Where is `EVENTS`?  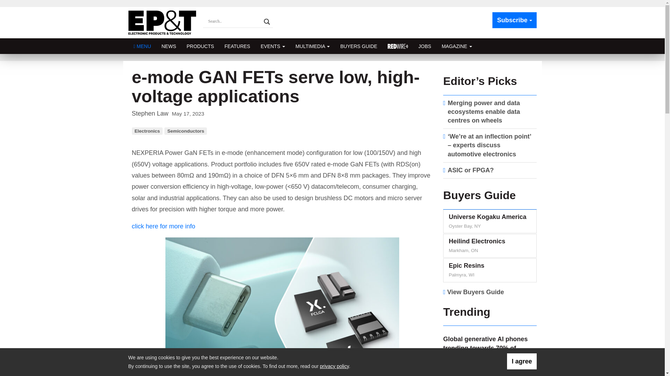 EVENTS is located at coordinates (273, 46).